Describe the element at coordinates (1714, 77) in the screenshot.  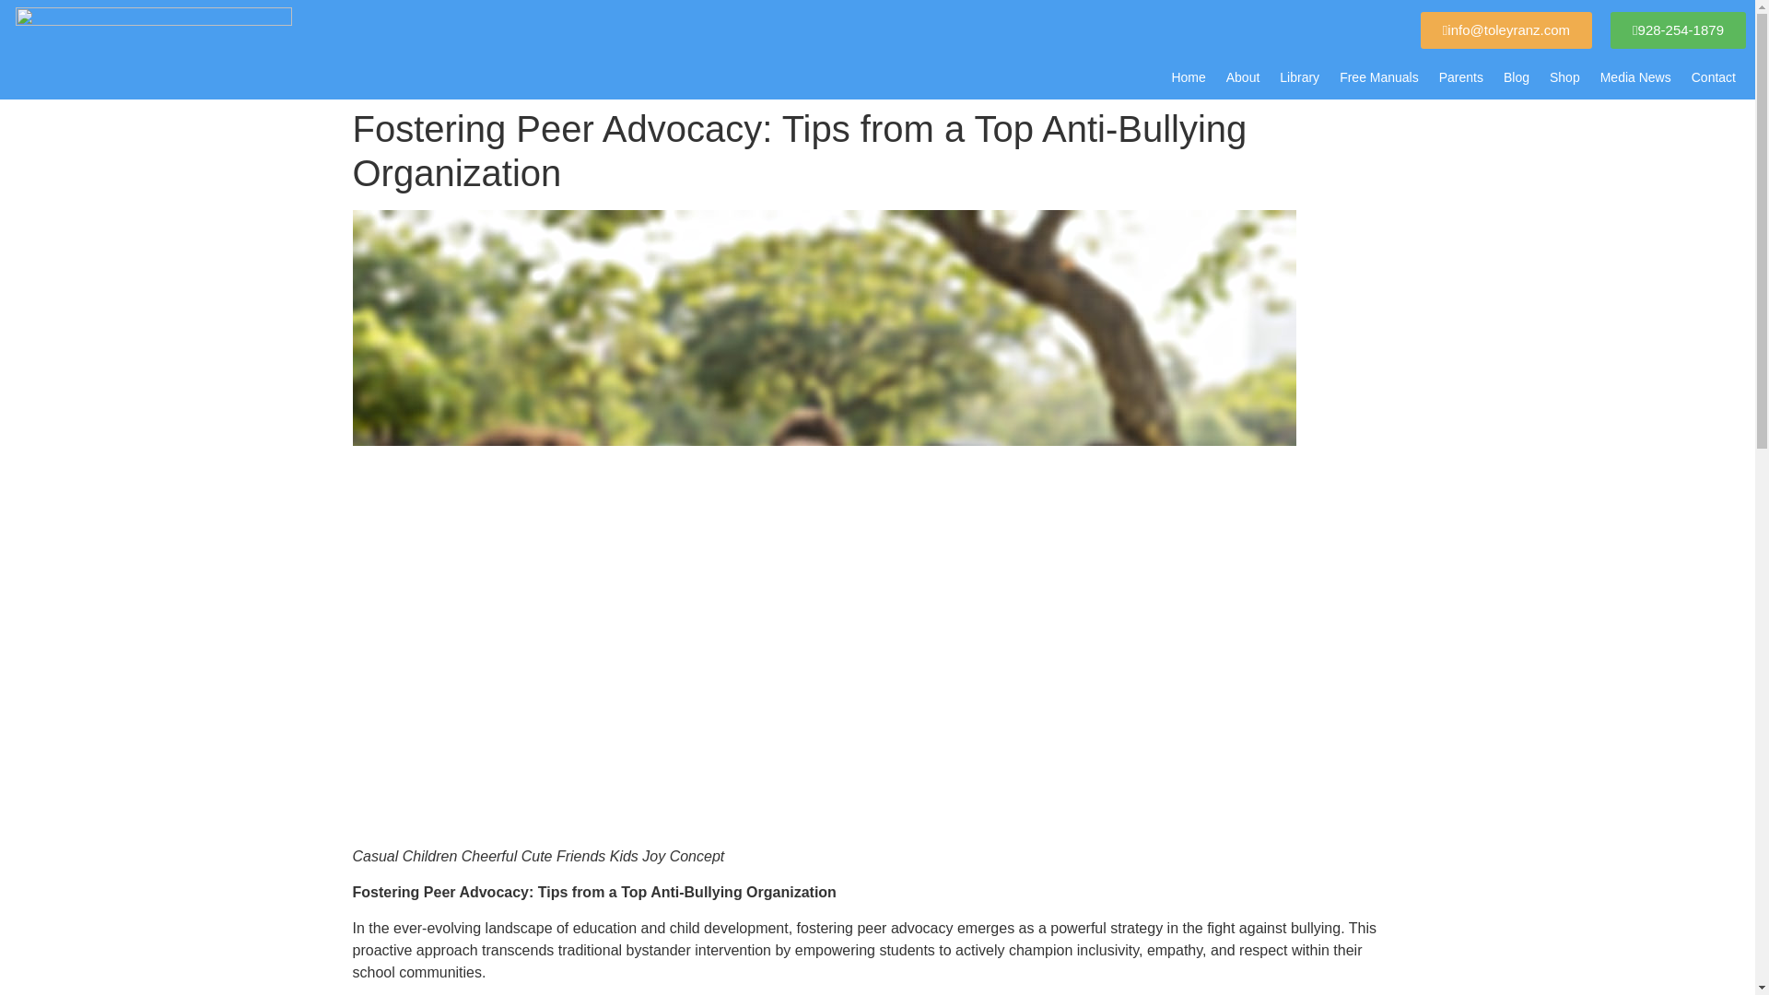
I see `Contact` at that location.